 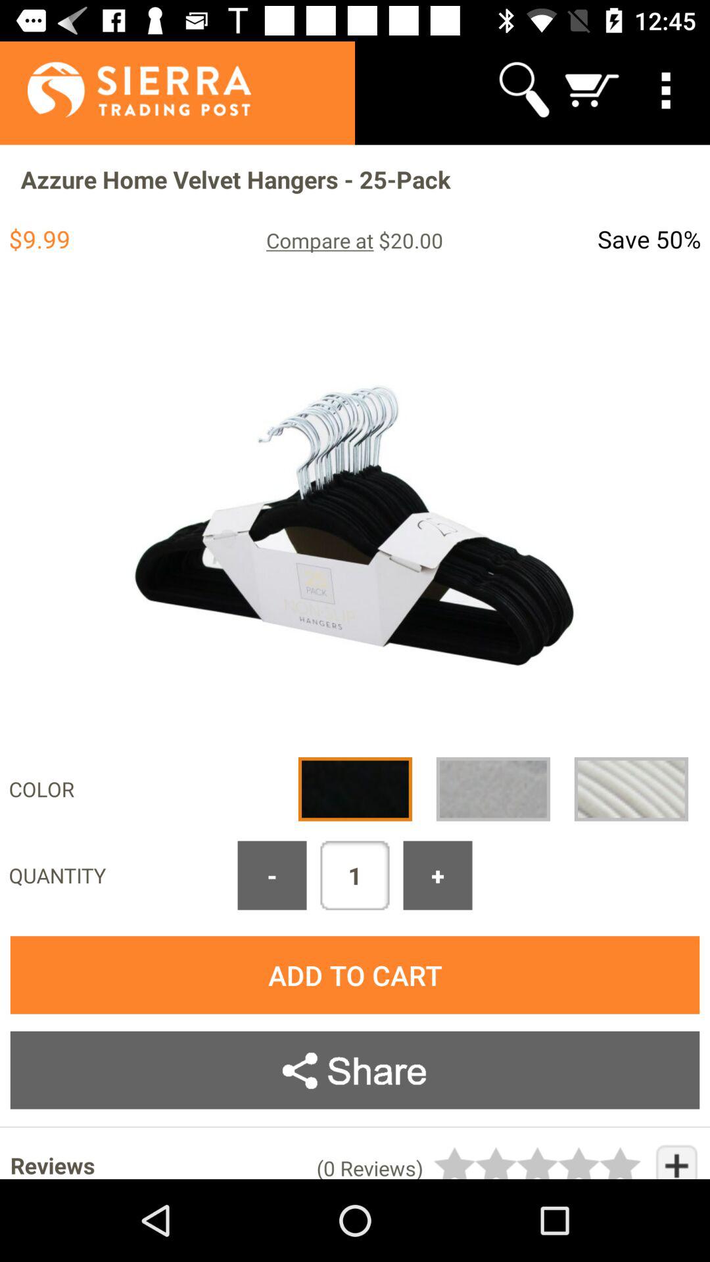 I want to click on share button, so click(x=355, y=1070).